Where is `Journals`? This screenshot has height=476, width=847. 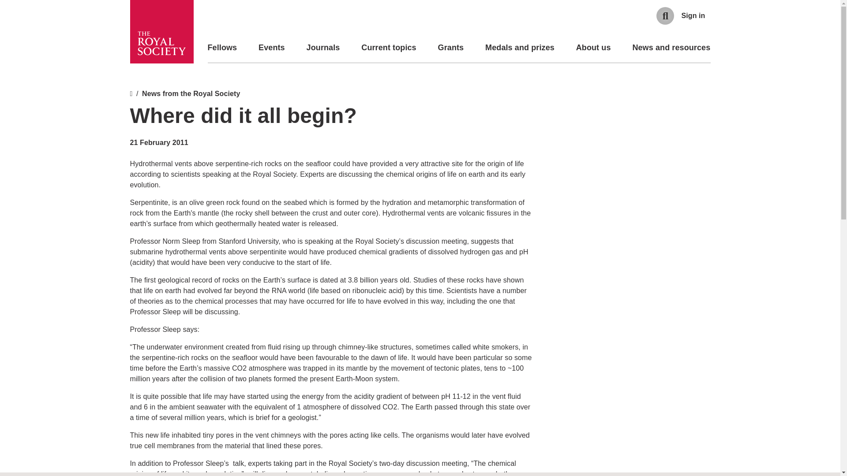 Journals is located at coordinates (323, 48).